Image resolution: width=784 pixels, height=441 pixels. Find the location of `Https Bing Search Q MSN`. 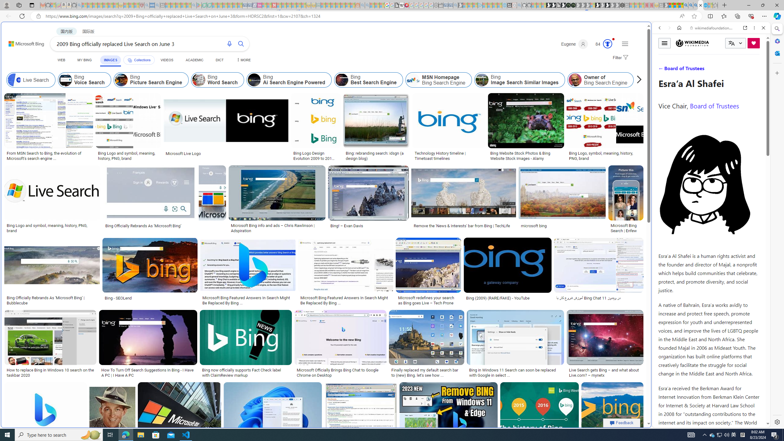

Https Bing Search Q MSN is located at coordinates (665, 80).